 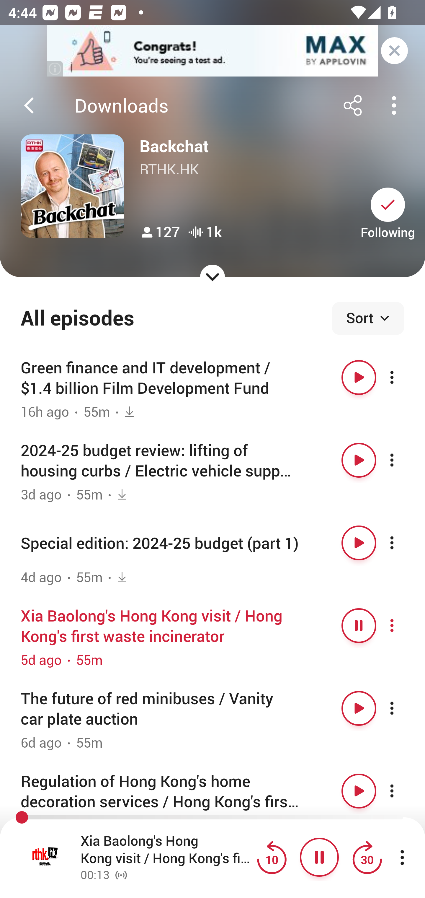 I want to click on Jump forward, so click(x=367, y=858).